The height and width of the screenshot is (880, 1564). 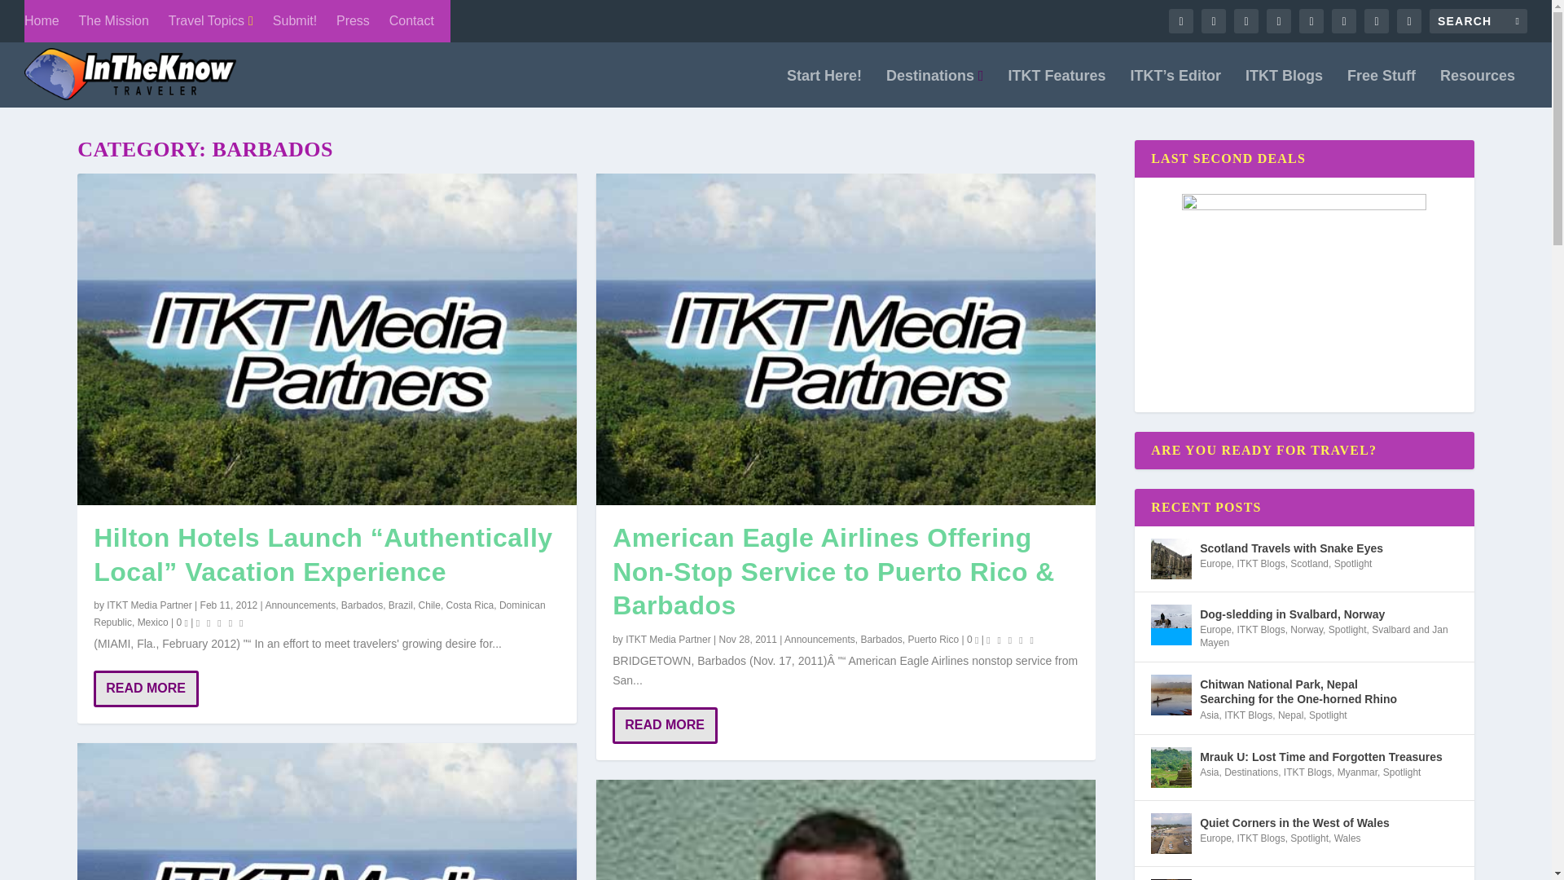 I want to click on The Mission, so click(x=114, y=21).